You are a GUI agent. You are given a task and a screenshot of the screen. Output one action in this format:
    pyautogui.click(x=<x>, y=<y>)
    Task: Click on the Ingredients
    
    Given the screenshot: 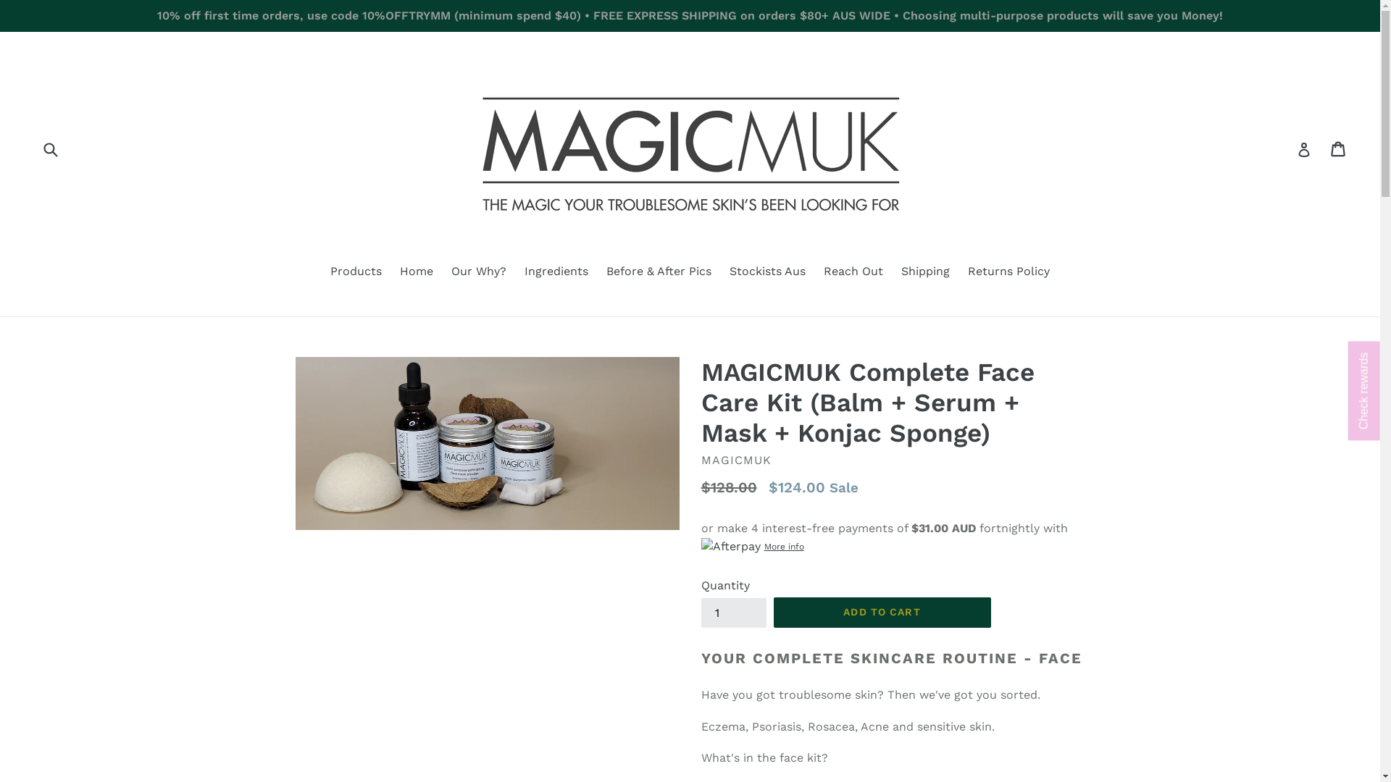 What is the action you would take?
    pyautogui.click(x=556, y=272)
    